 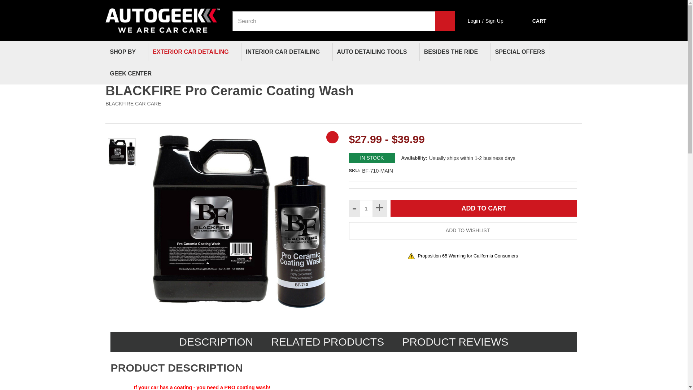 What do you see at coordinates (494, 21) in the screenshot?
I see `Sign Up` at bounding box center [494, 21].